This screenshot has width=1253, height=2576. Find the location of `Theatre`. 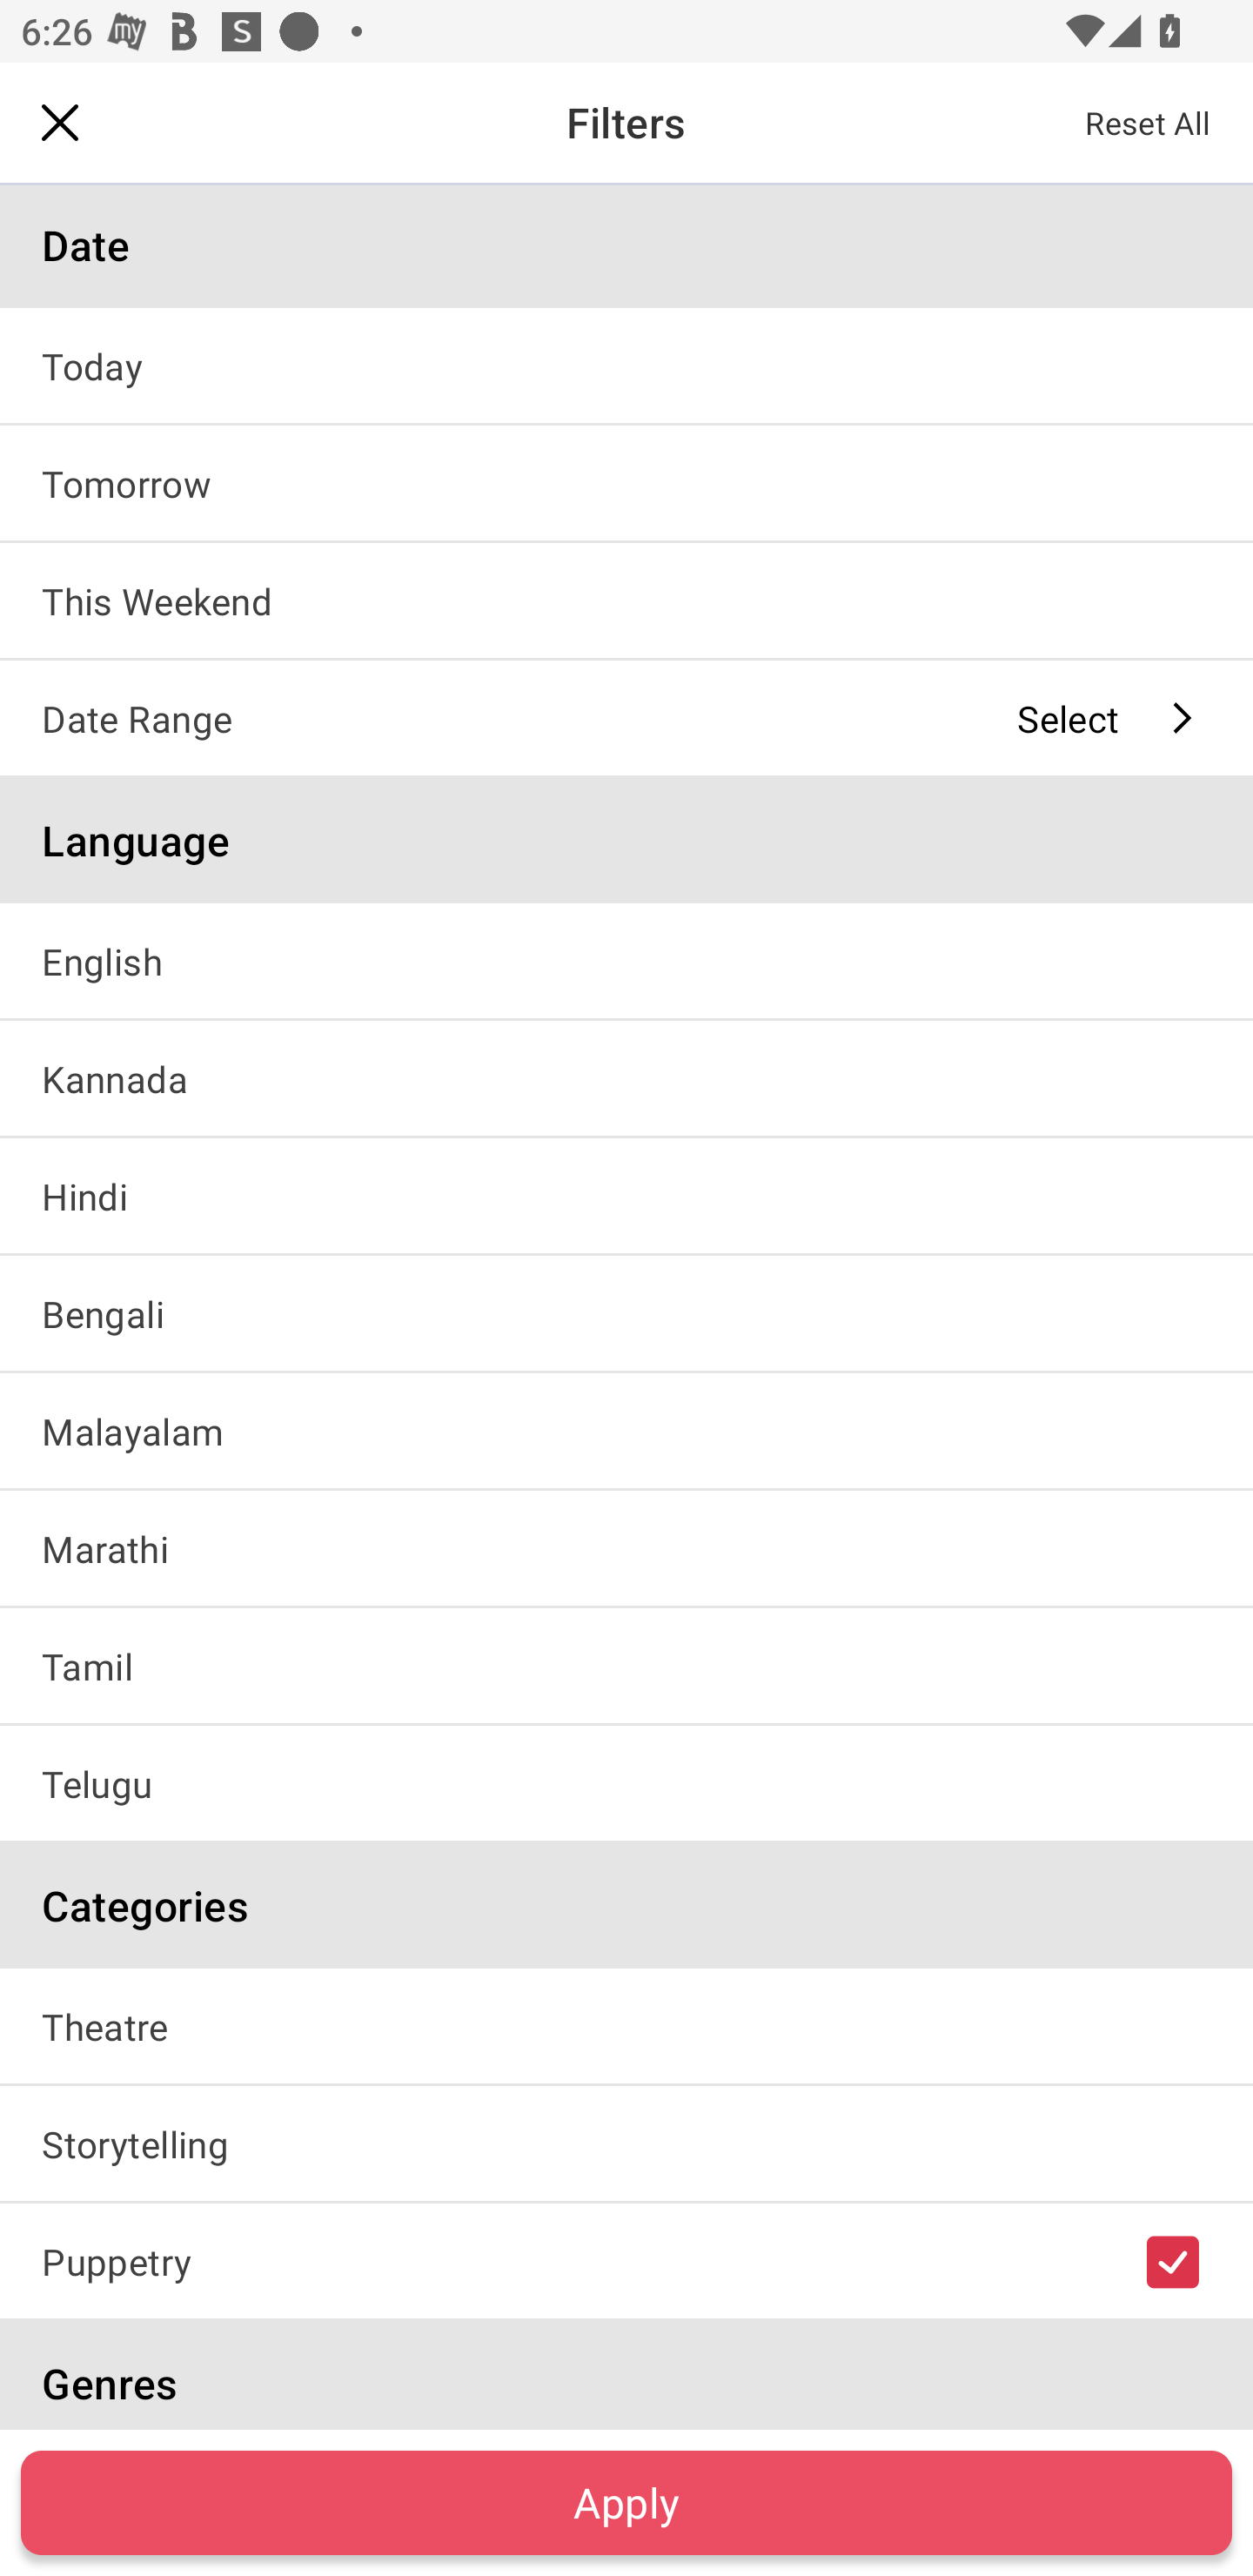

Theatre is located at coordinates (626, 2026).